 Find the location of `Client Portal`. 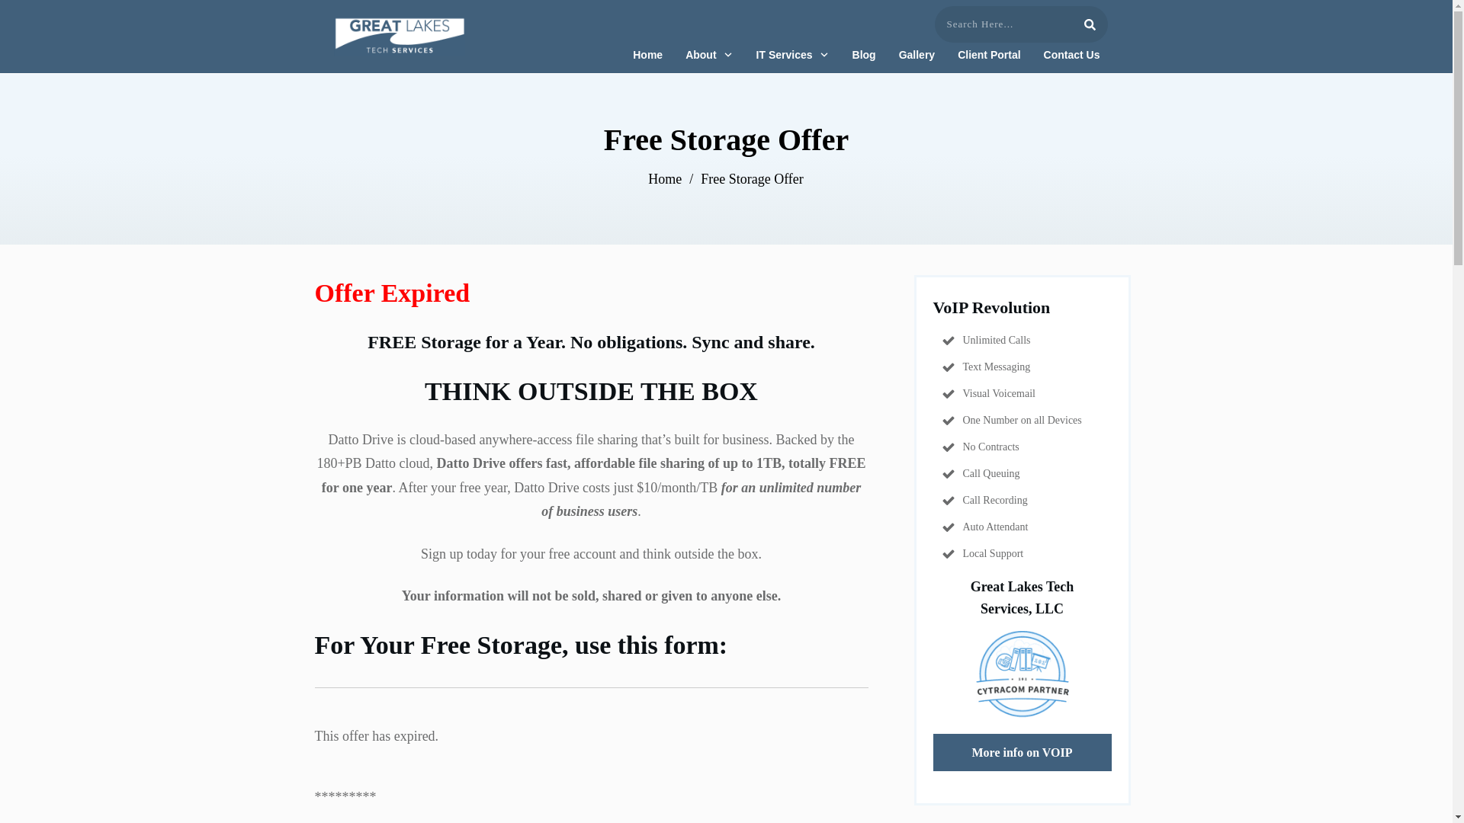

Client Portal is located at coordinates (988, 55).